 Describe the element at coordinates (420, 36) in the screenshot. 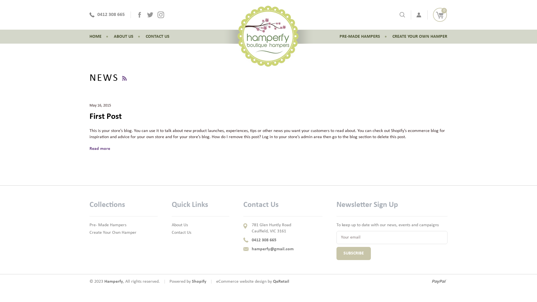

I see `CREATE YOUR OWN HAMPER` at that location.